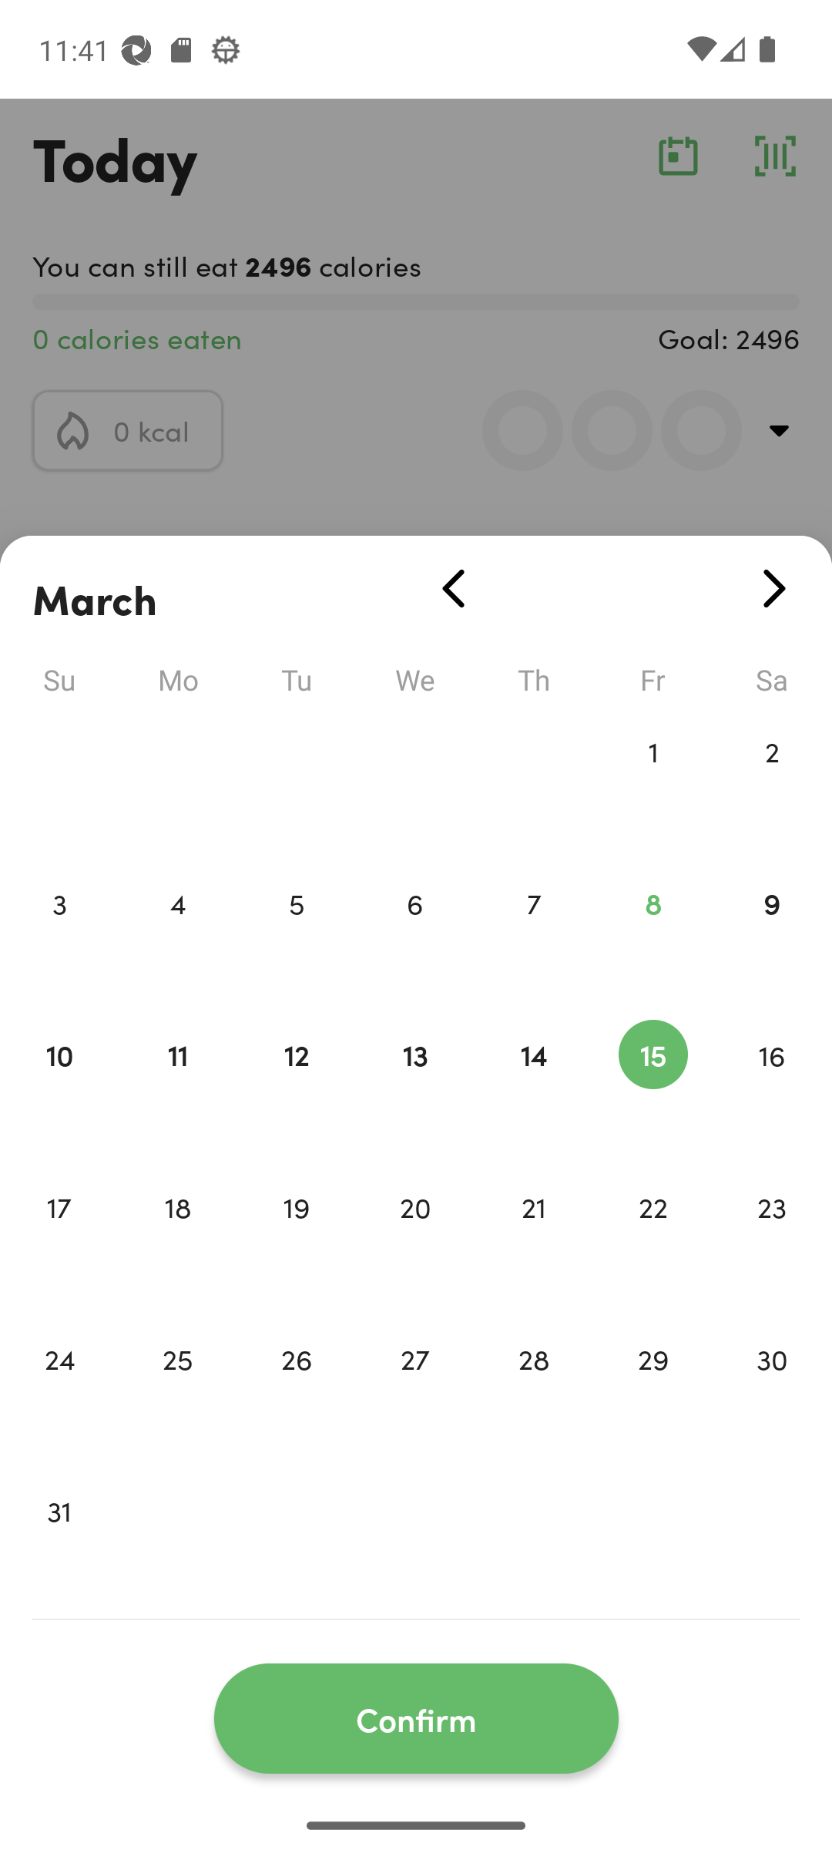  Describe the element at coordinates (772, 936) in the screenshot. I see `9` at that location.